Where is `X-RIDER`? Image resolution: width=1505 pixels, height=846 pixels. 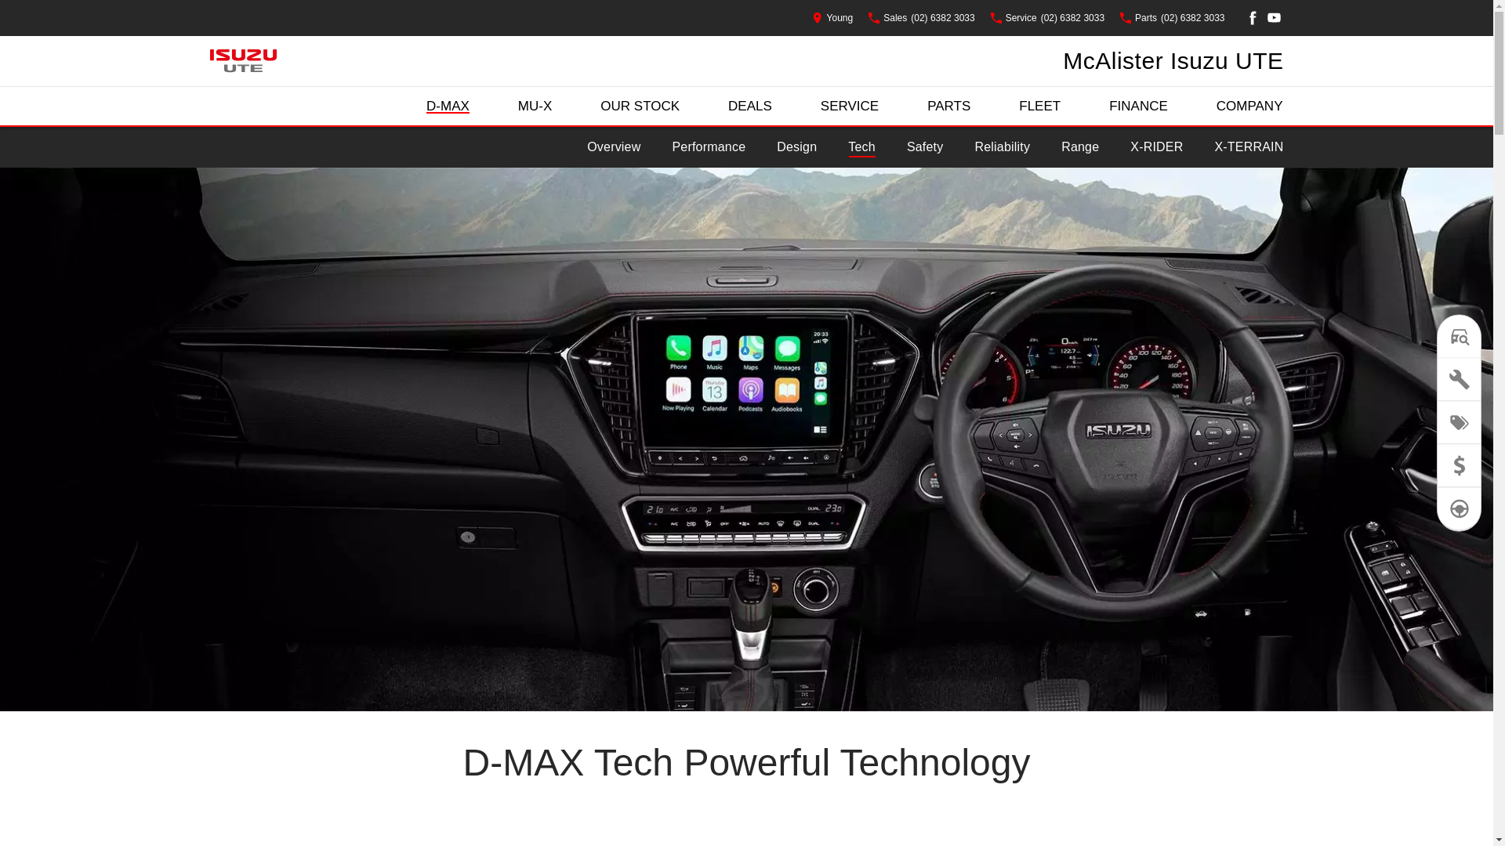
X-RIDER is located at coordinates (1157, 147).